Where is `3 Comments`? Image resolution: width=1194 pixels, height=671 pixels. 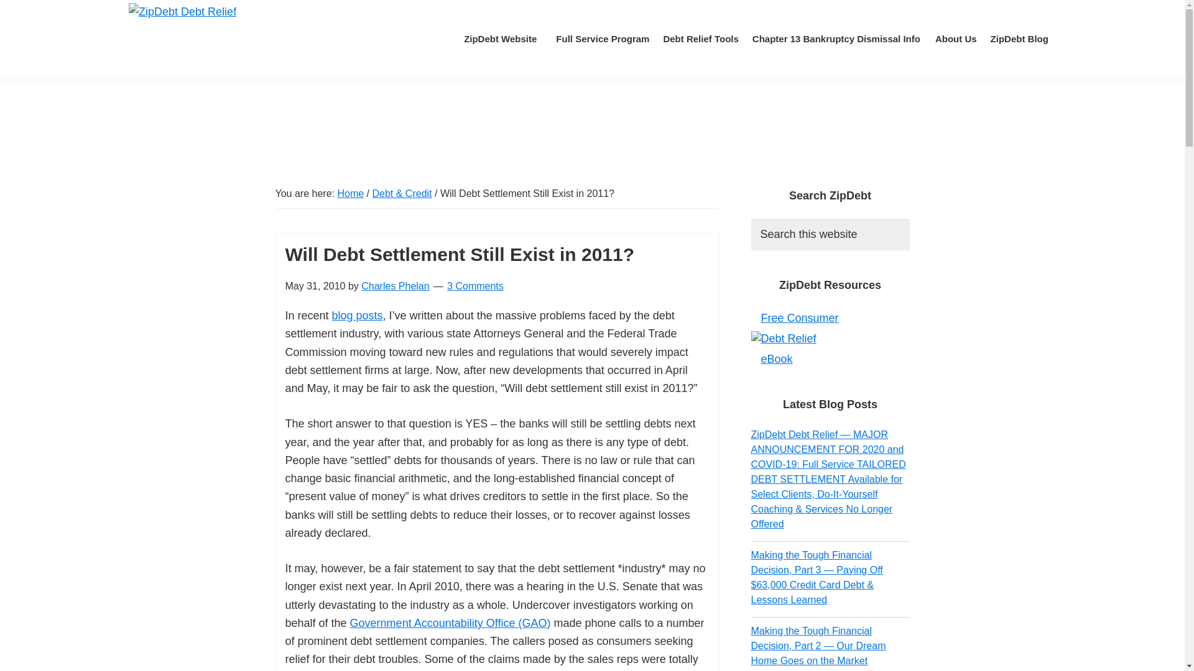
3 Comments is located at coordinates (475, 286).